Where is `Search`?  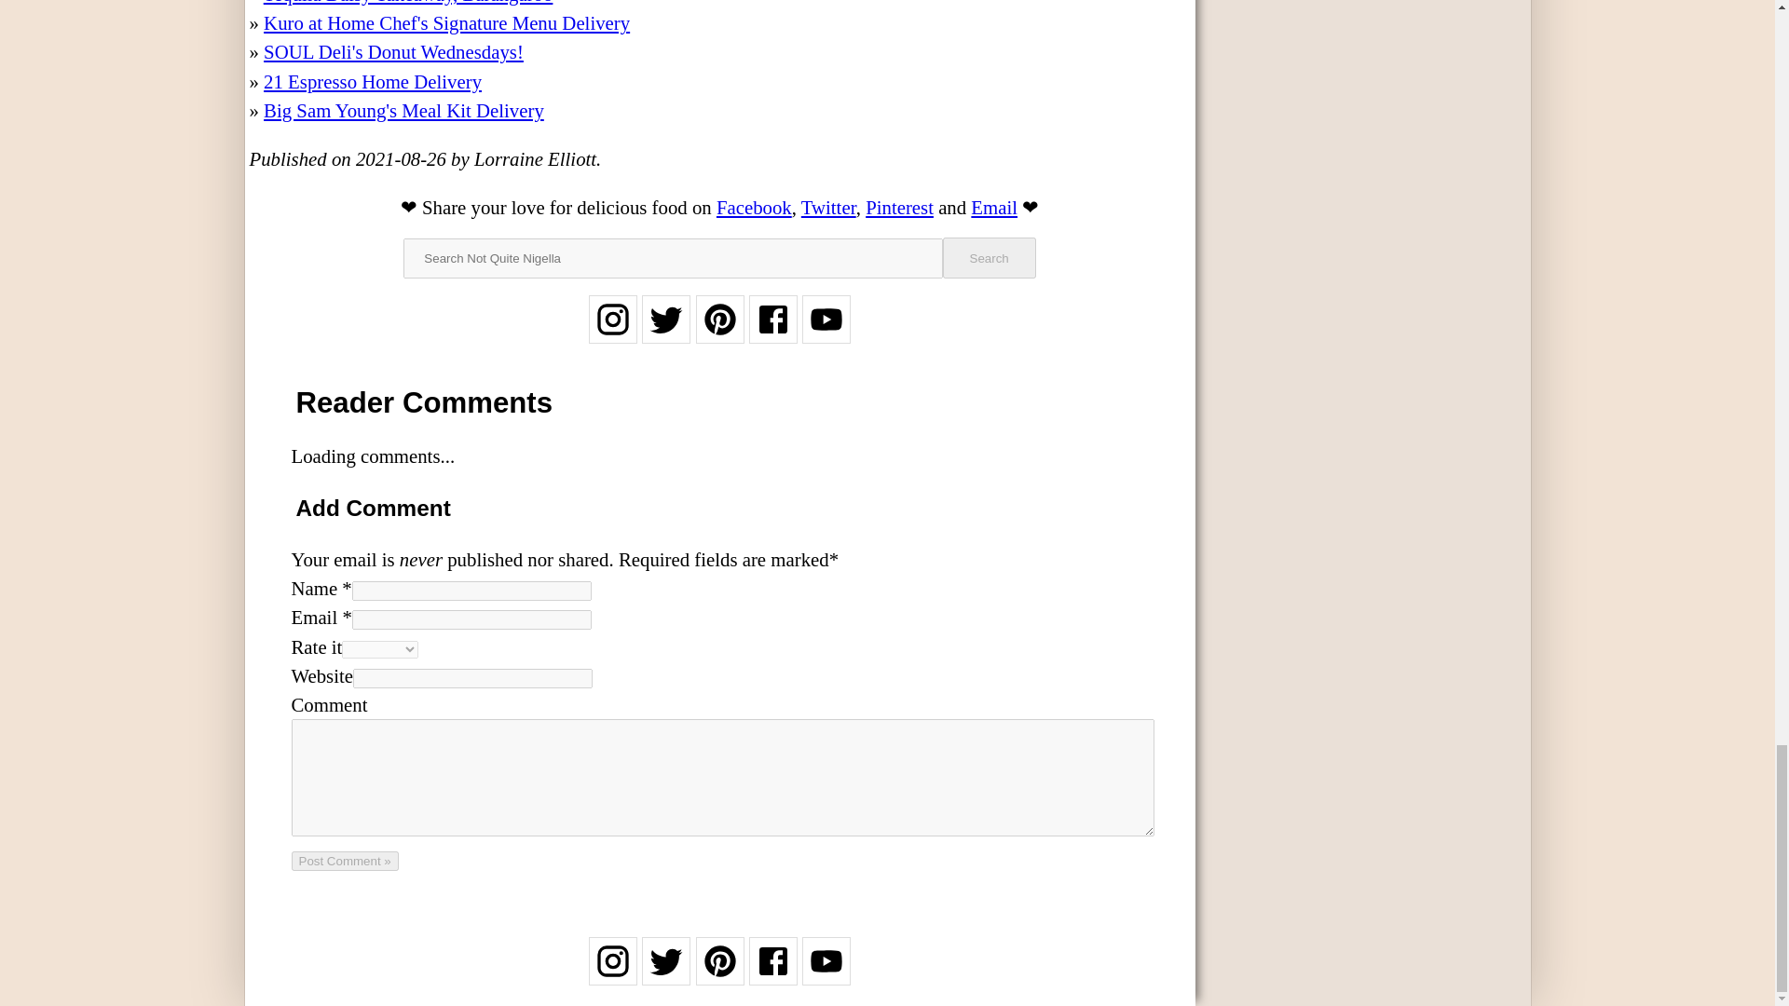
Search is located at coordinates (989, 257).